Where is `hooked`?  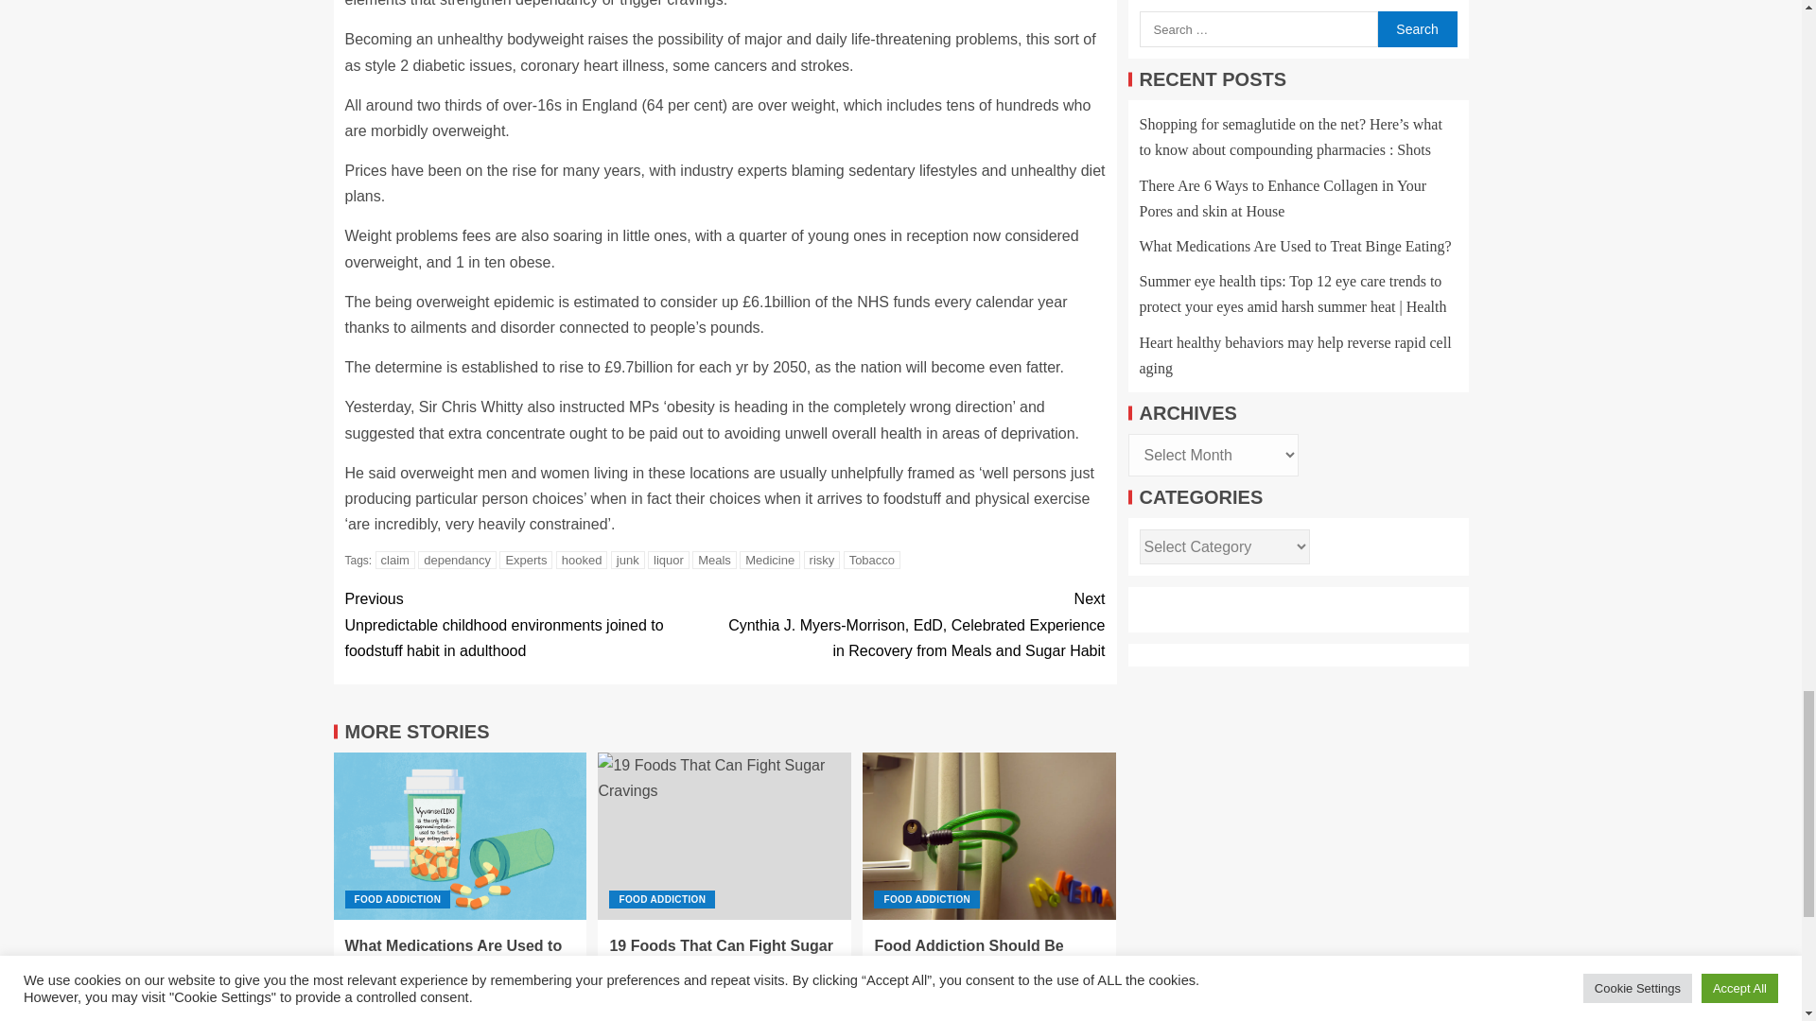
hooked is located at coordinates (582, 560).